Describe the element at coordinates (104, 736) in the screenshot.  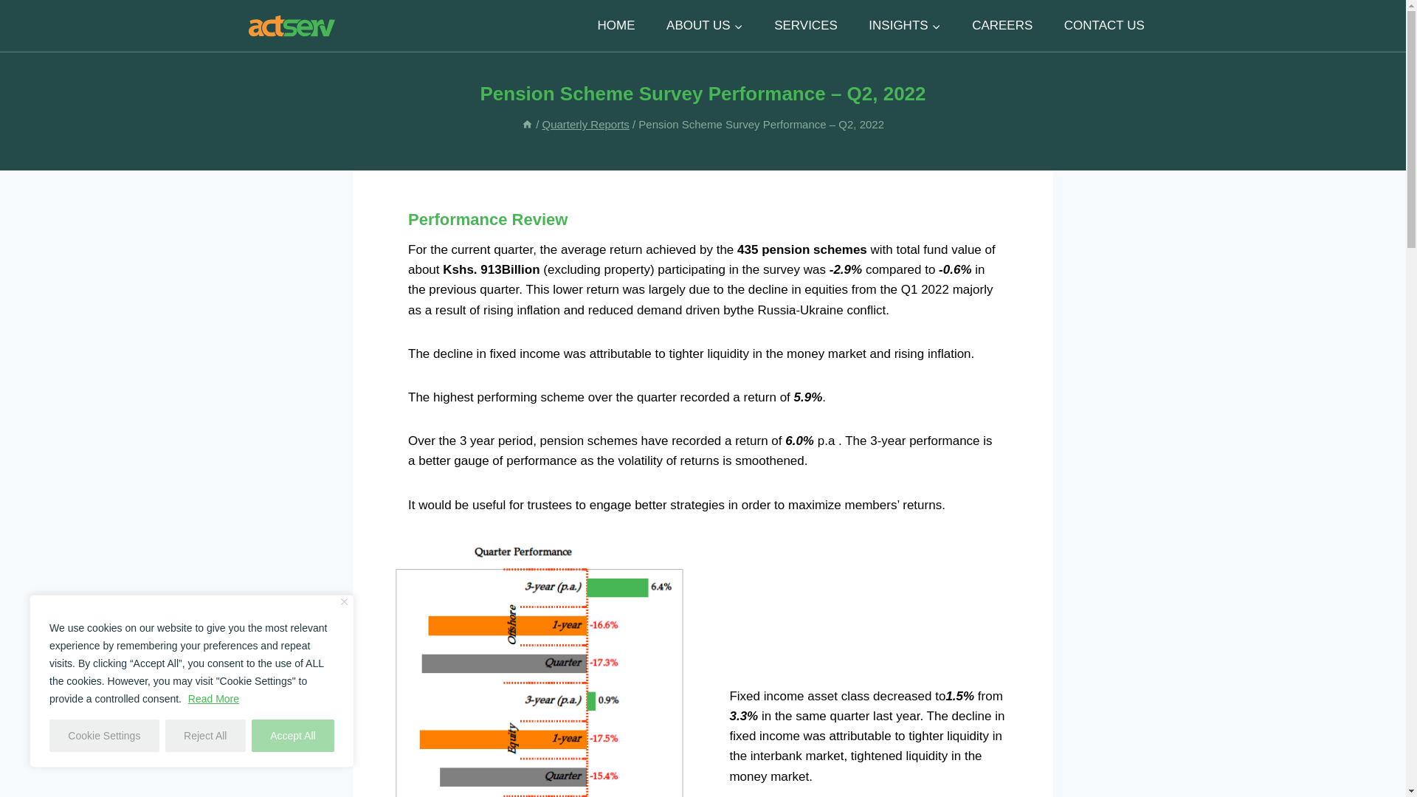
I see `Cookie Settings` at that location.